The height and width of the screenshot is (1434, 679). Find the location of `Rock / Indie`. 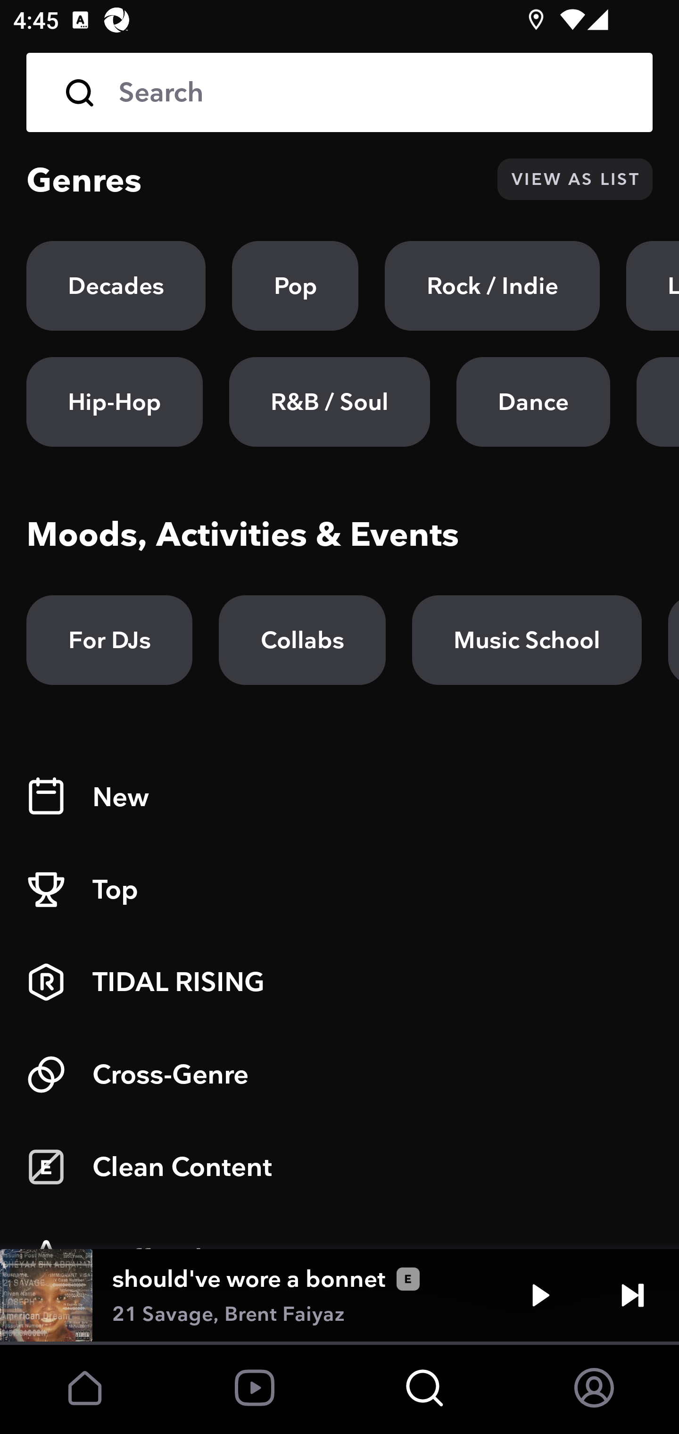

Rock / Indie is located at coordinates (492, 286).